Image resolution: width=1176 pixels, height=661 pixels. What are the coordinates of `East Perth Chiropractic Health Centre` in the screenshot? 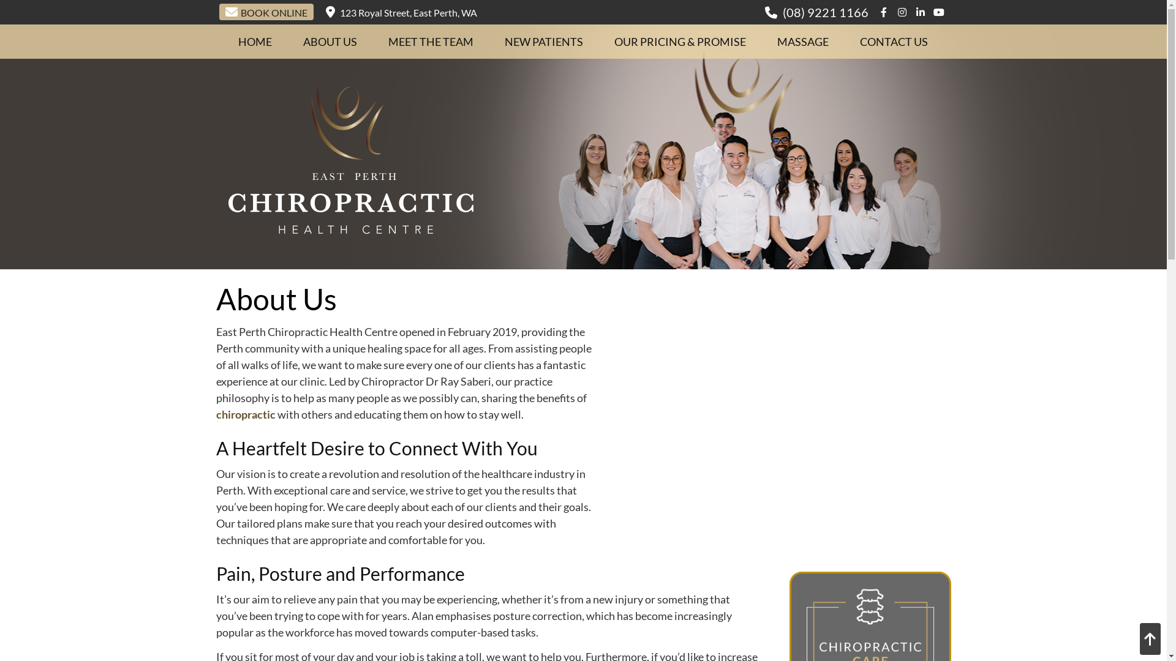 It's located at (350, 230).